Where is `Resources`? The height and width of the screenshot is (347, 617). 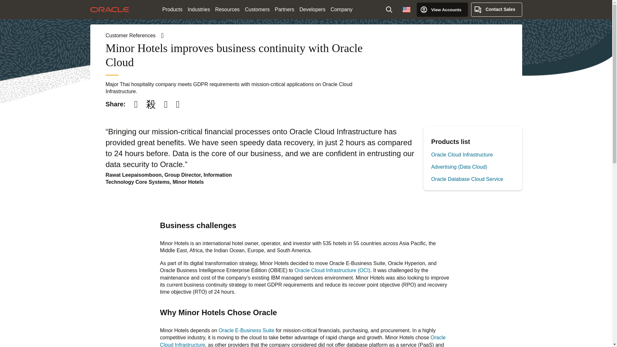 Resources is located at coordinates (227, 10).